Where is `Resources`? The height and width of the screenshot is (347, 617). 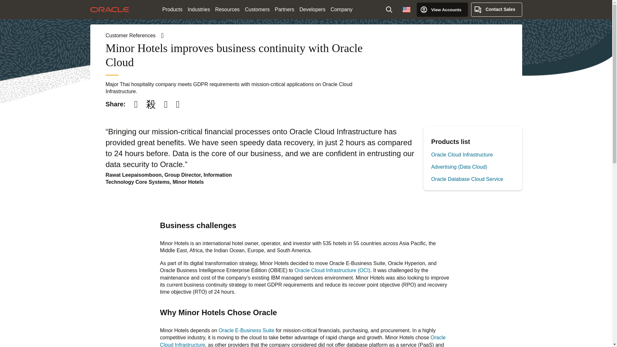 Resources is located at coordinates (227, 10).